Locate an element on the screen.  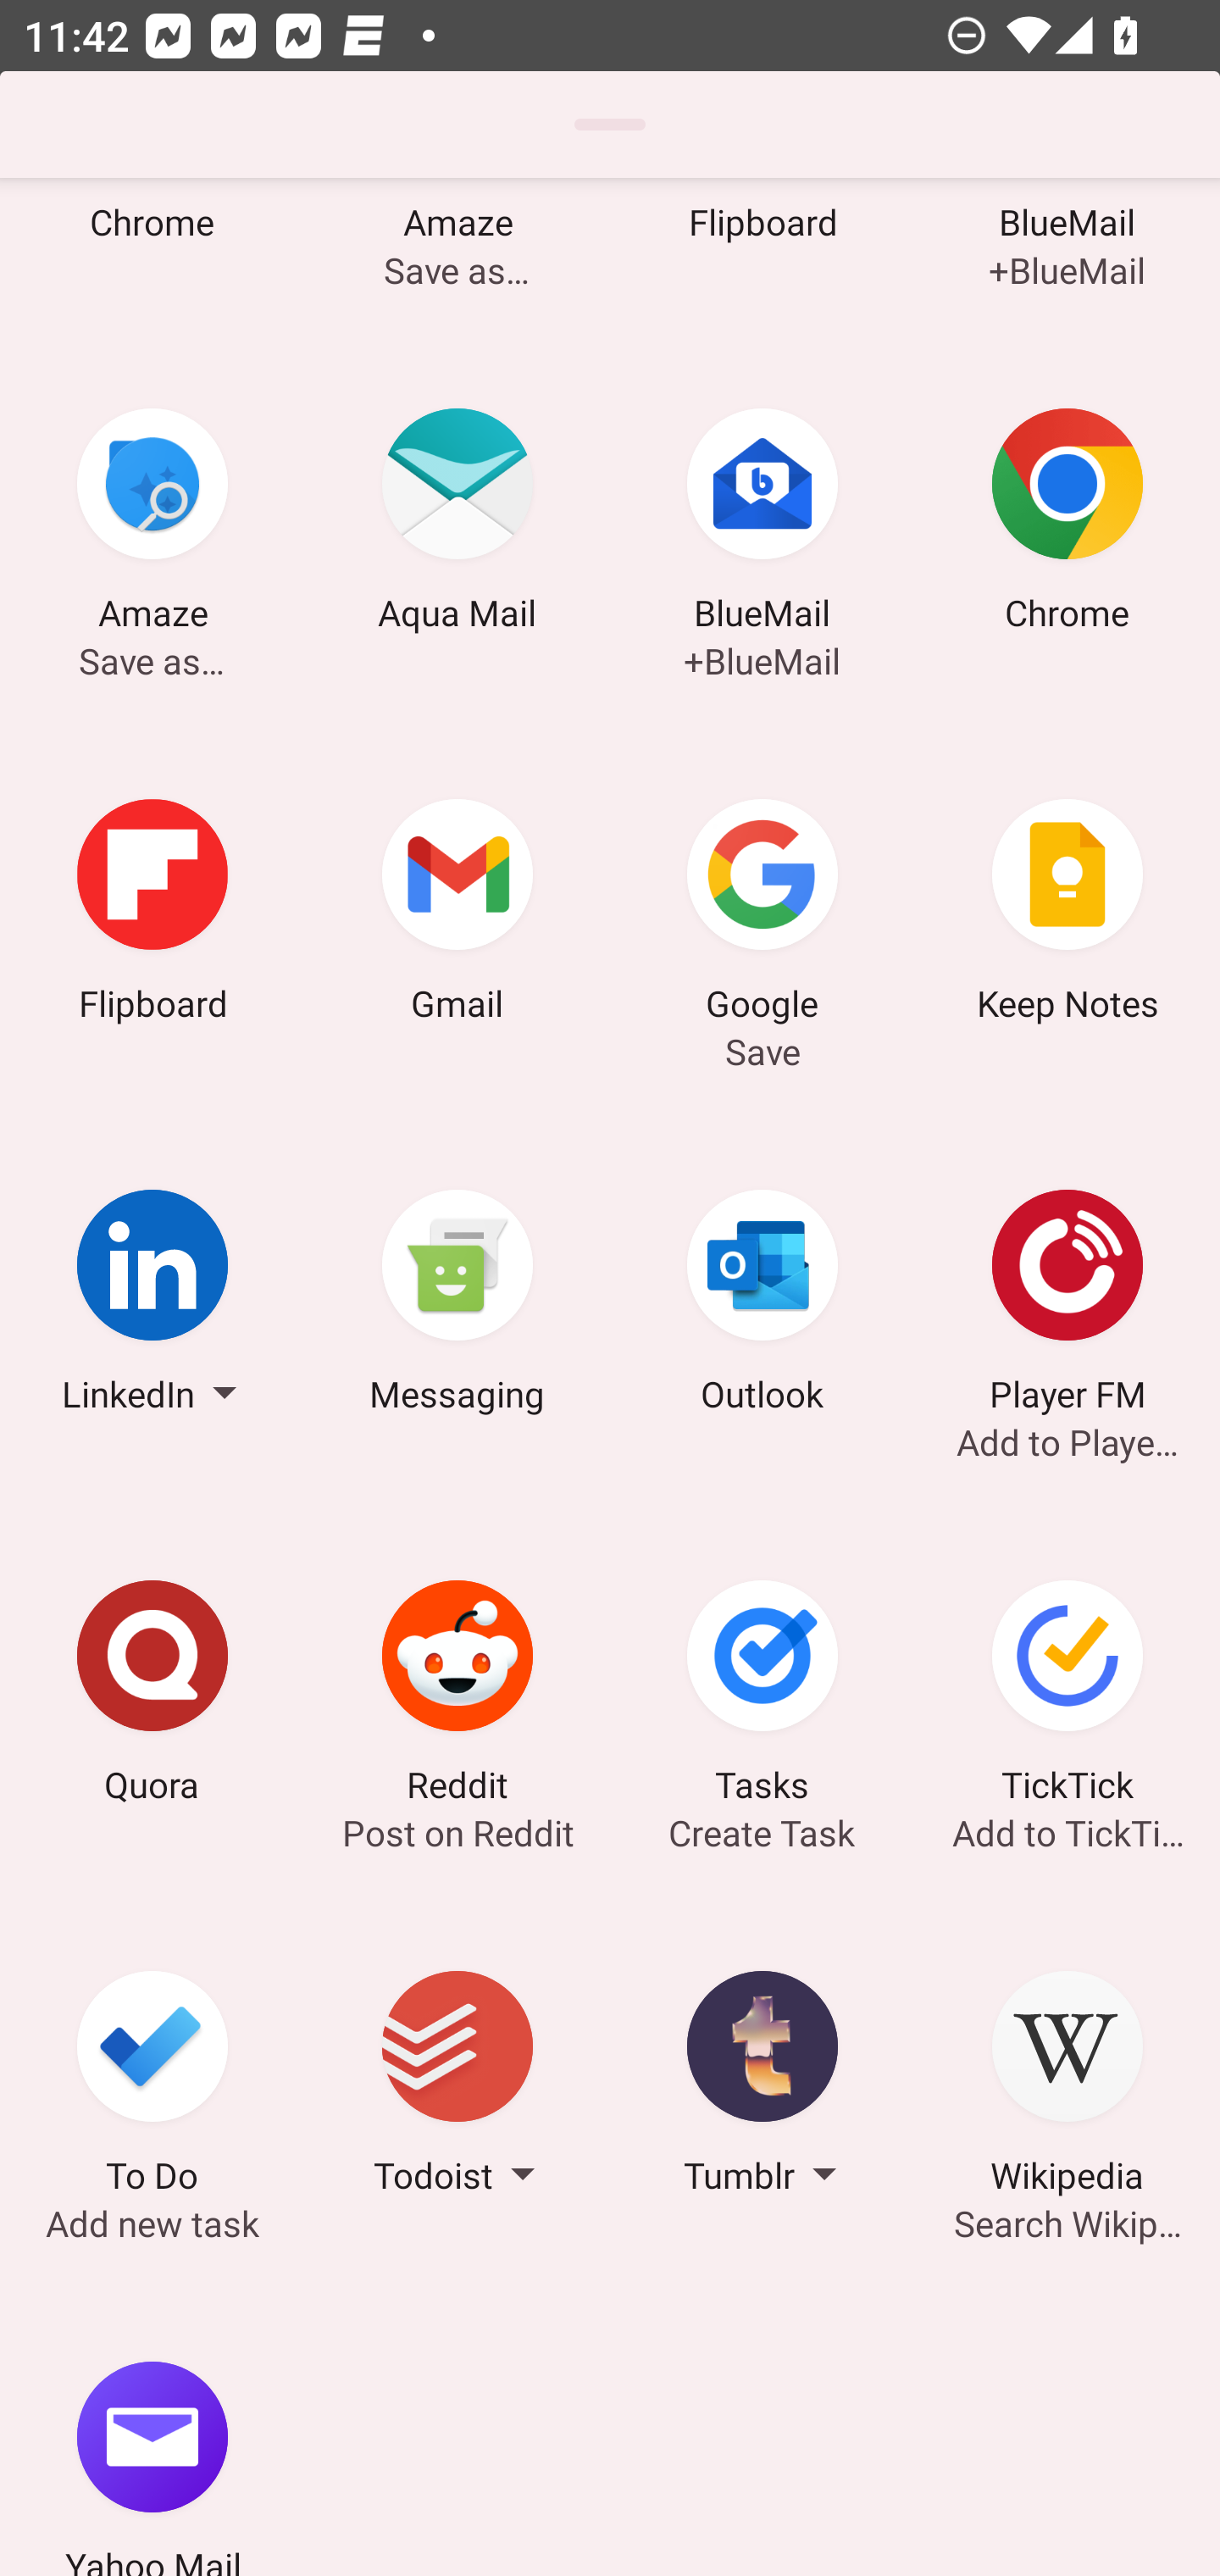
Google Save is located at coordinates (762, 915).